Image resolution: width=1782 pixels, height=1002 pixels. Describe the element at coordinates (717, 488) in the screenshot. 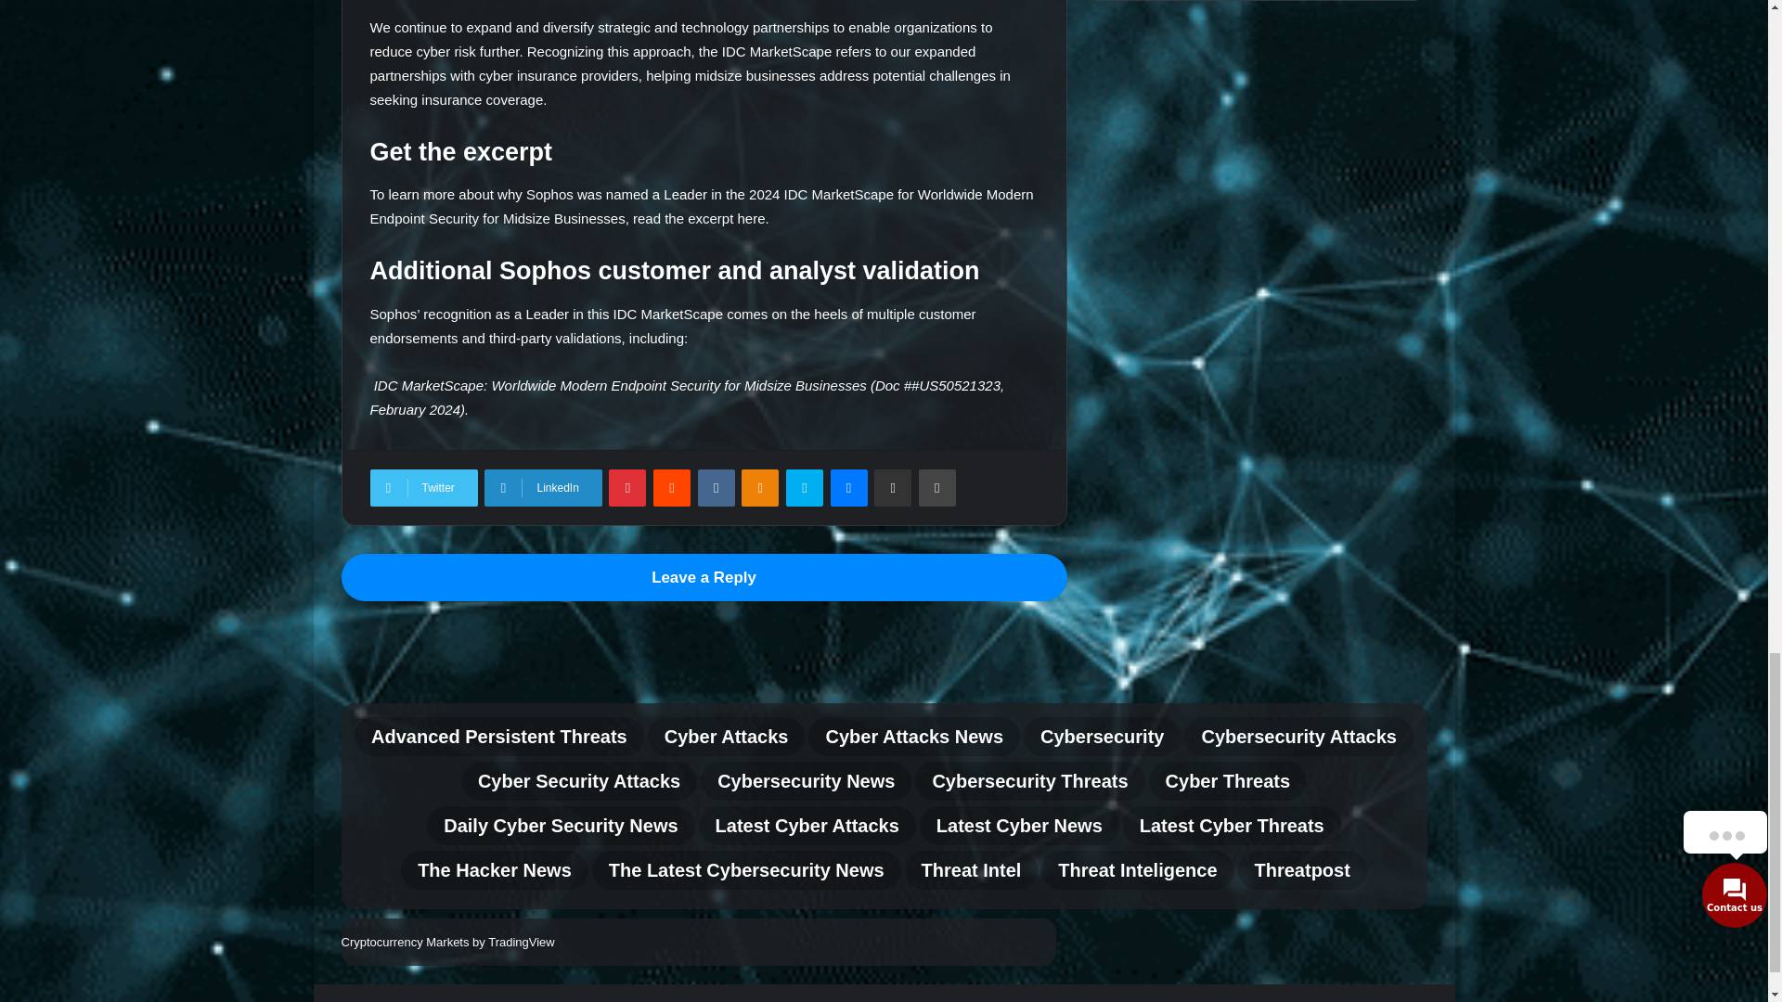

I see `VKontakte` at that location.